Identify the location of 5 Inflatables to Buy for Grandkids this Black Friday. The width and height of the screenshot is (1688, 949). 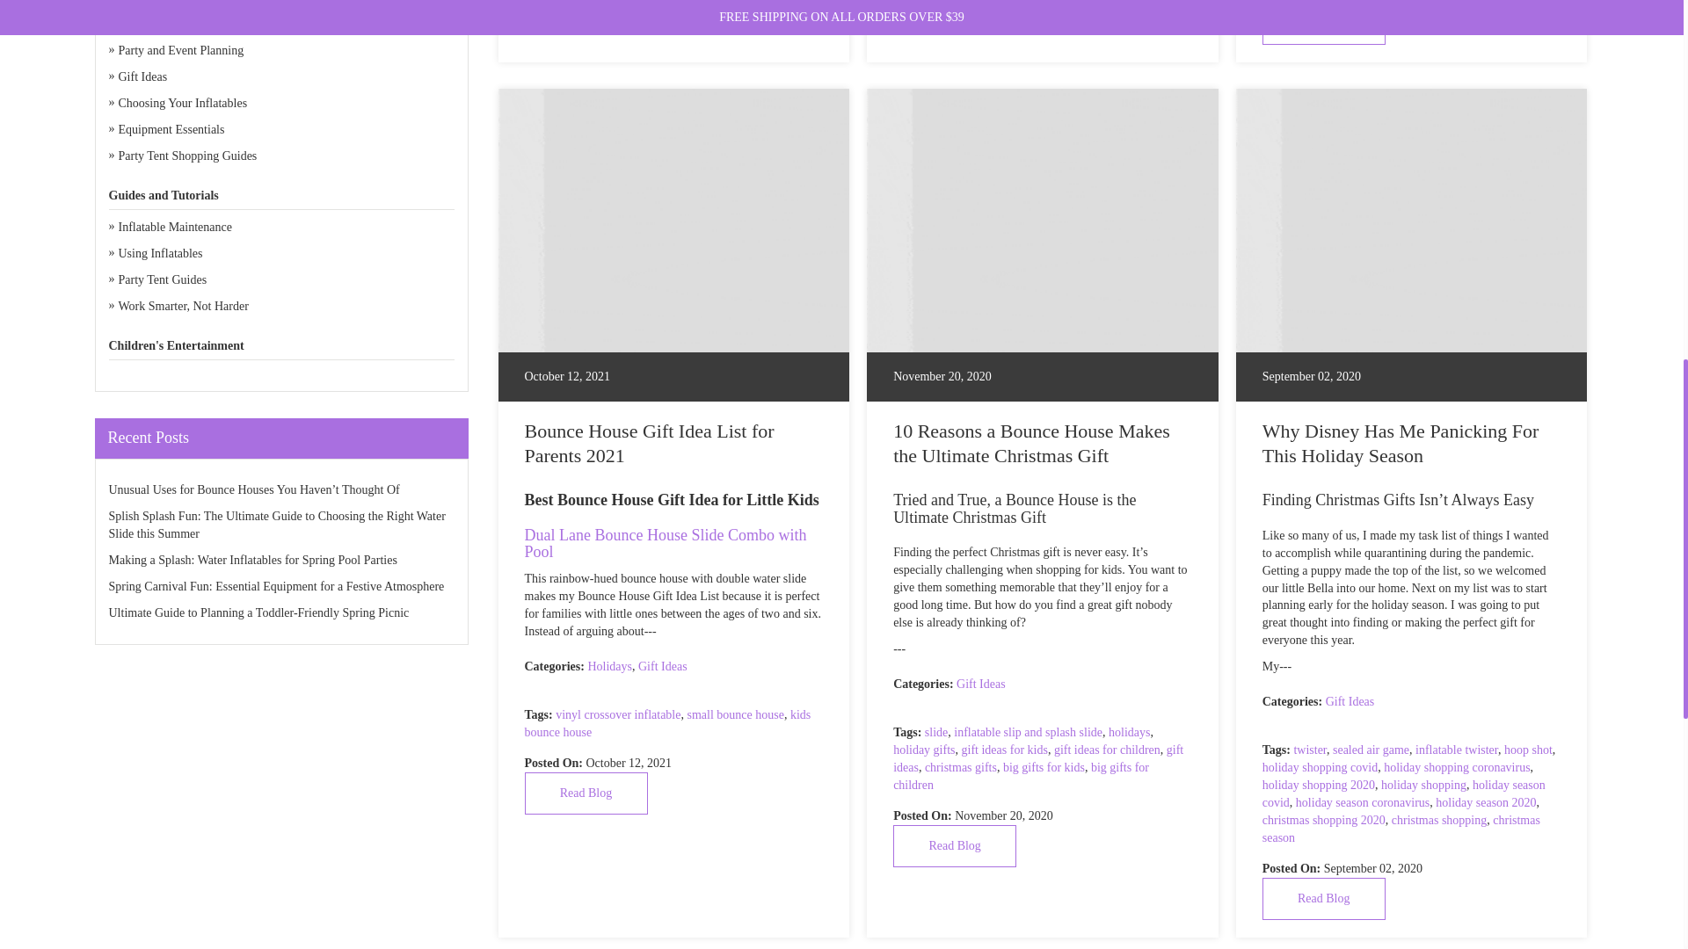
(1324, 23).